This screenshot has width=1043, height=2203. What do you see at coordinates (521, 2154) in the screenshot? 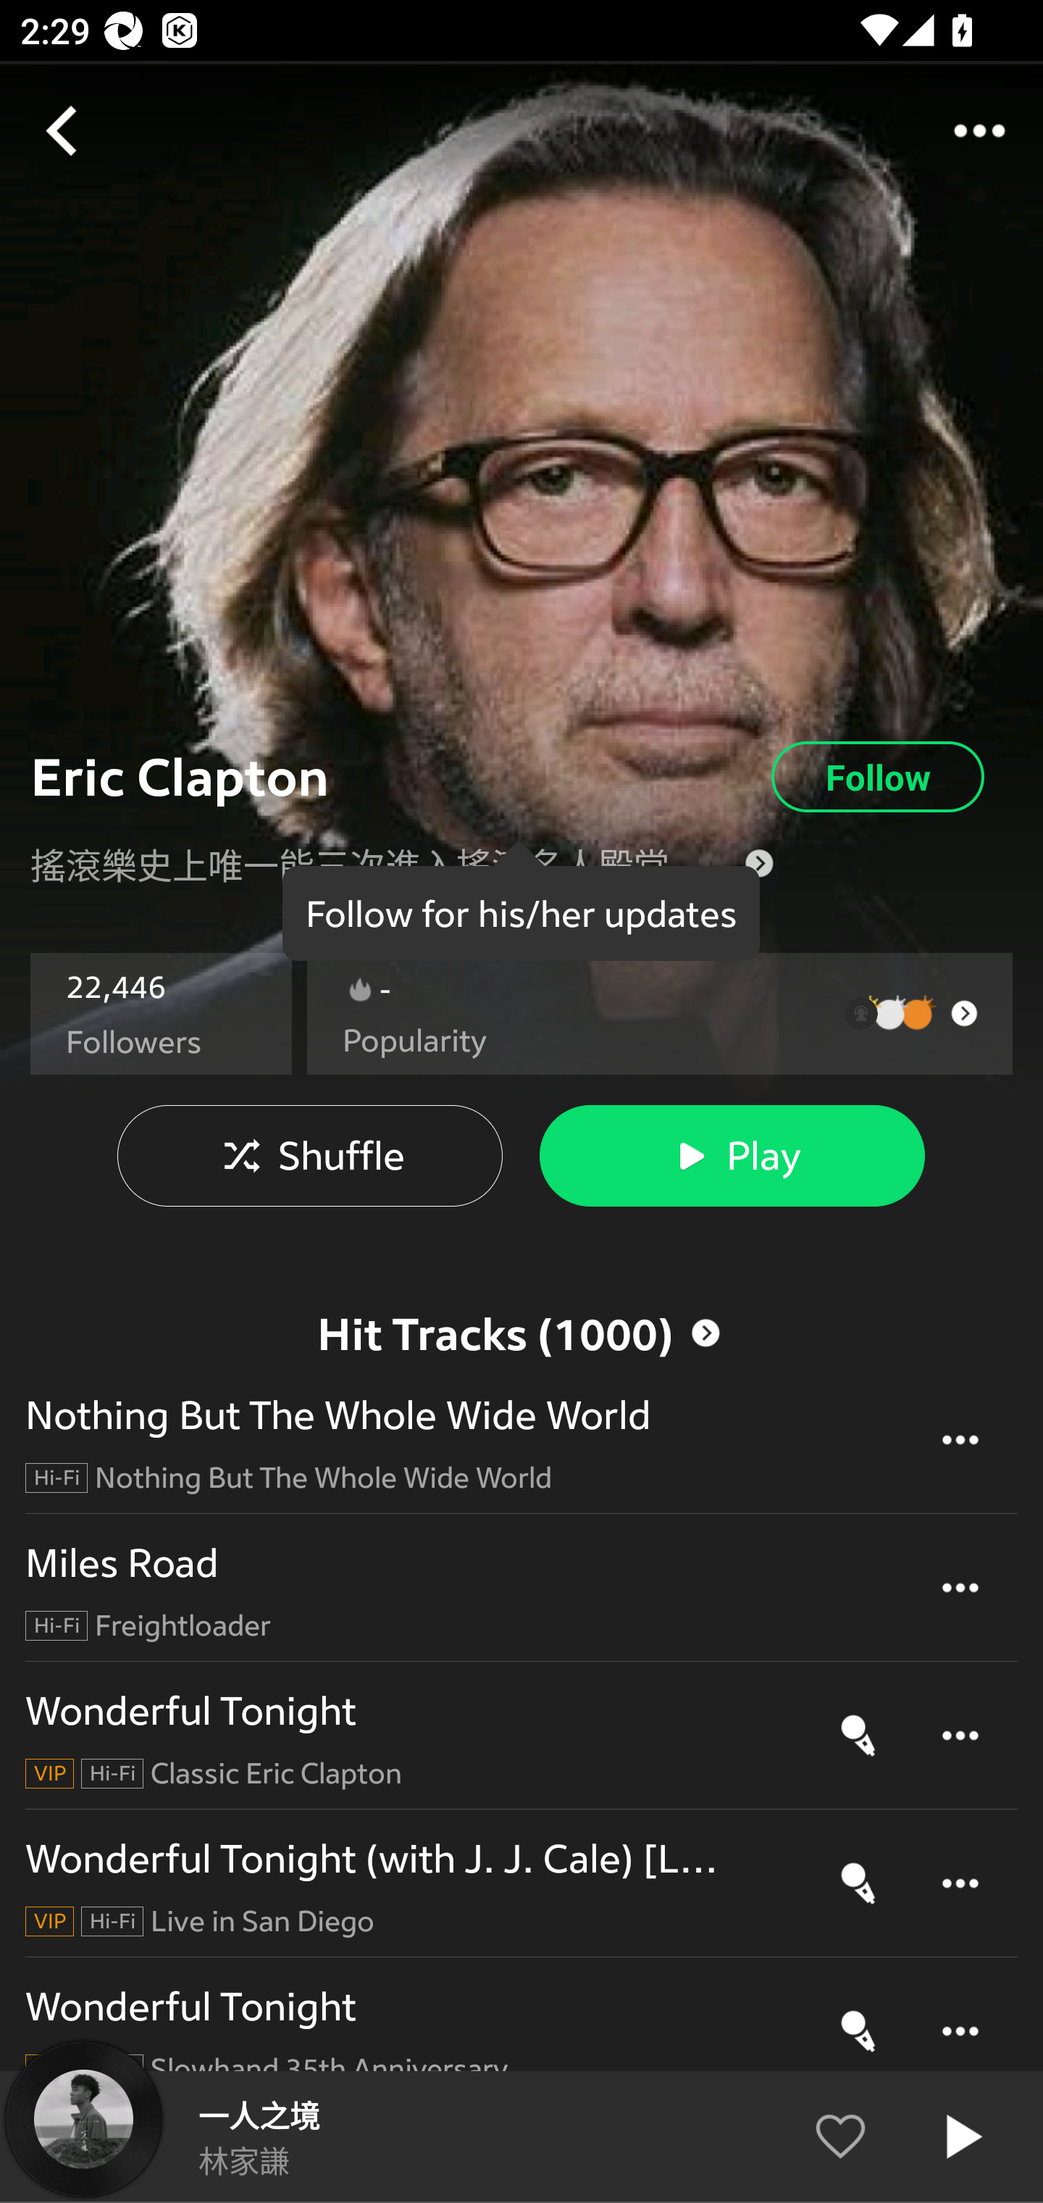
I see `Add Top 30 songs` at bounding box center [521, 2154].